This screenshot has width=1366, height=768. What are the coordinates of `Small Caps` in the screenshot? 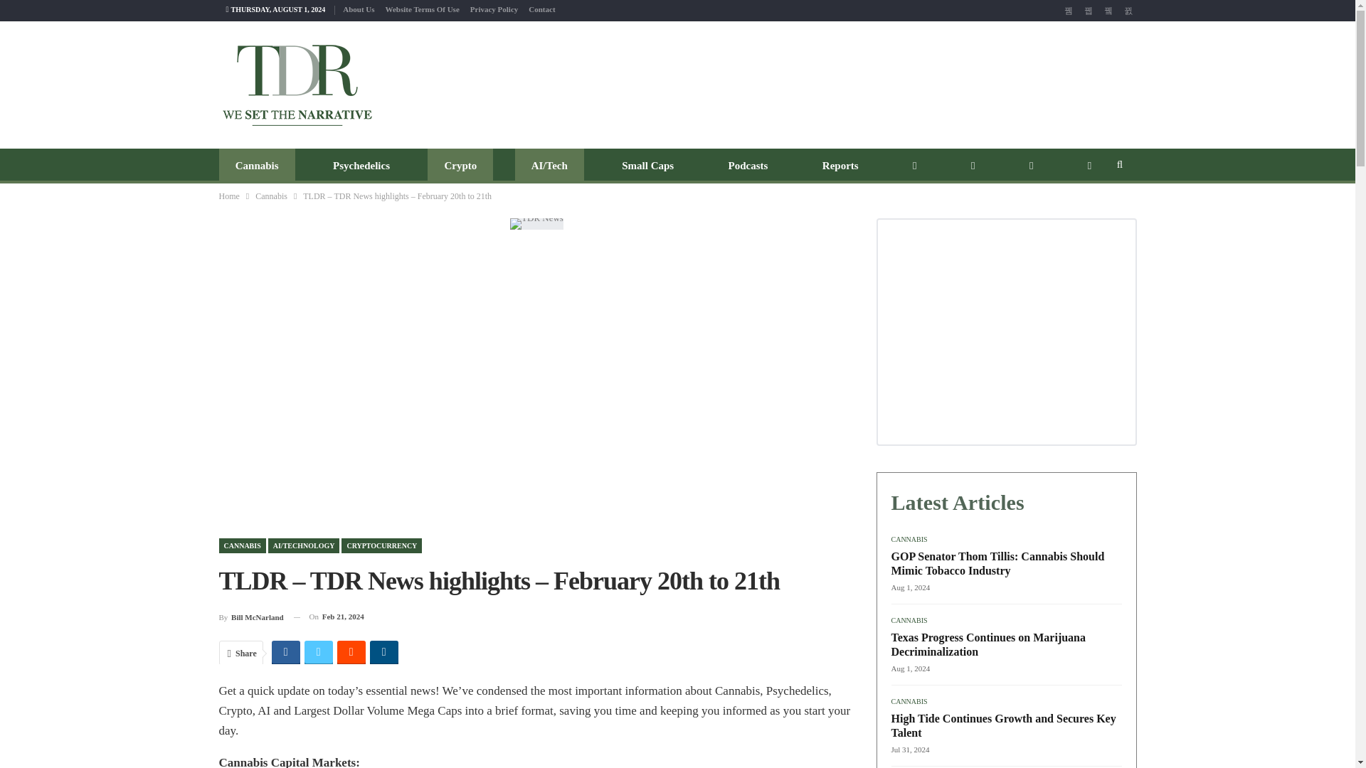 It's located at (647, 166).